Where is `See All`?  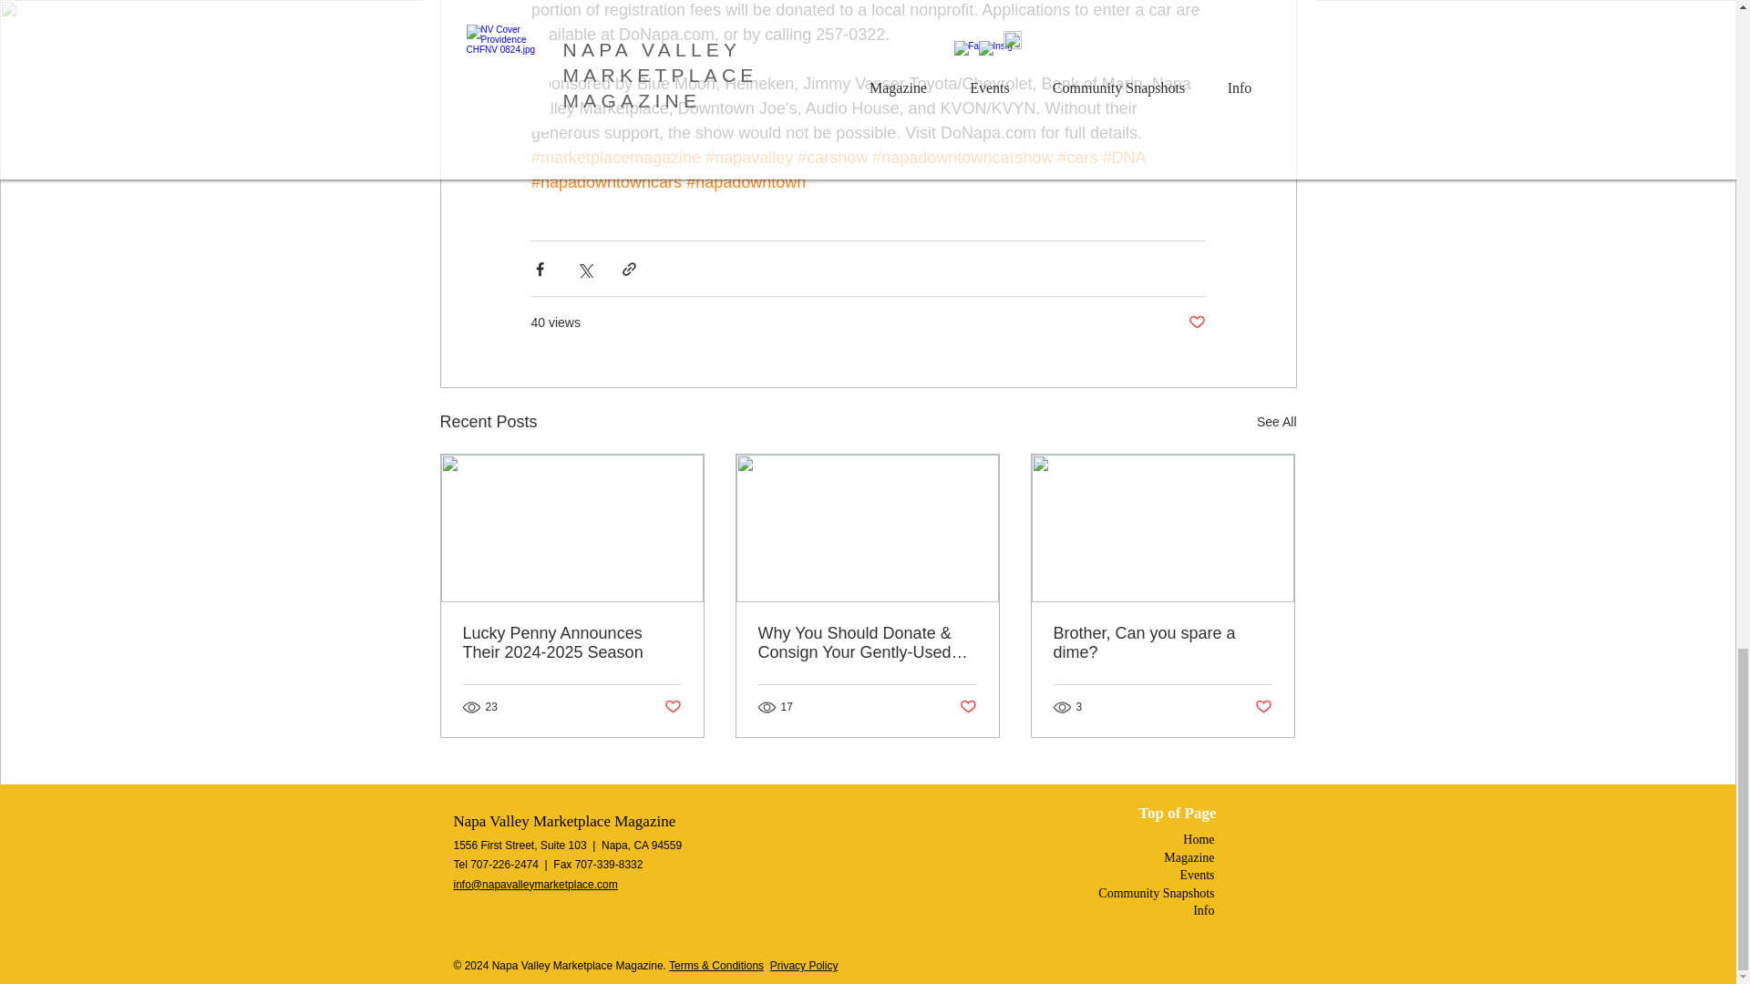 See All is located at coordinates (1276, 423).